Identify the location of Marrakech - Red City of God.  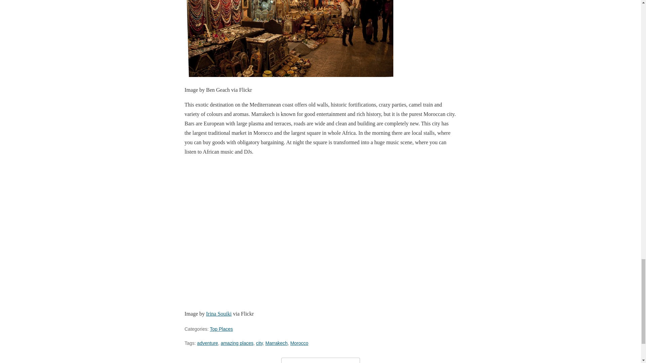
(288, 38).